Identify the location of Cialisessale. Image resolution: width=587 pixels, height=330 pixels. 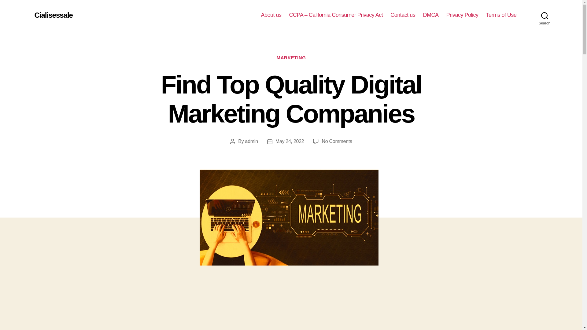
(53, 15).